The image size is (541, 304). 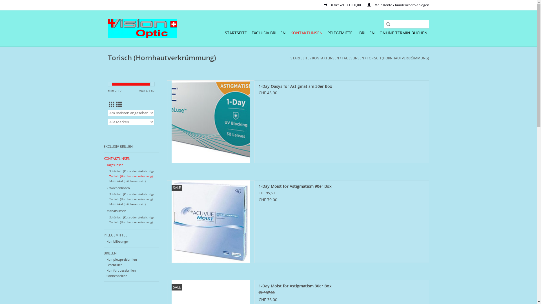 I want to click on Komfort Lesebrillen, so click(x=121, y=270).